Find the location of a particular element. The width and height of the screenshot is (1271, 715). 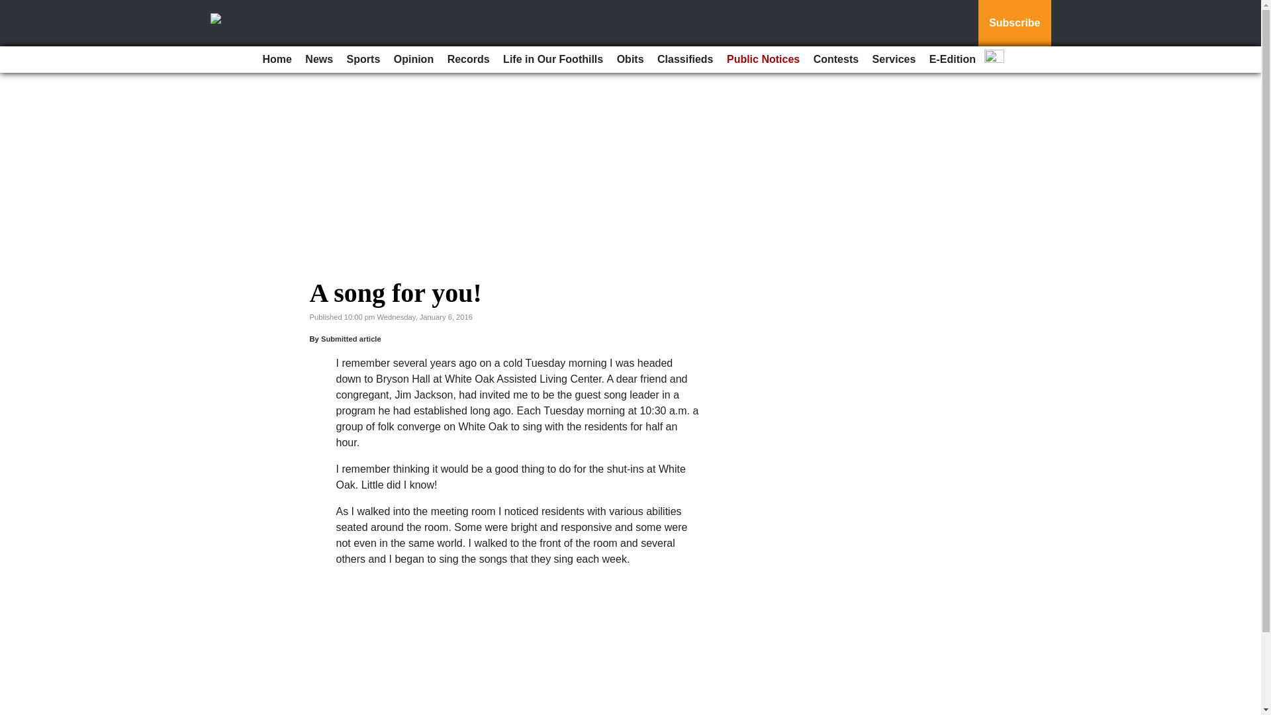

Life in Our Foothills is located at coordinates (553, 60).